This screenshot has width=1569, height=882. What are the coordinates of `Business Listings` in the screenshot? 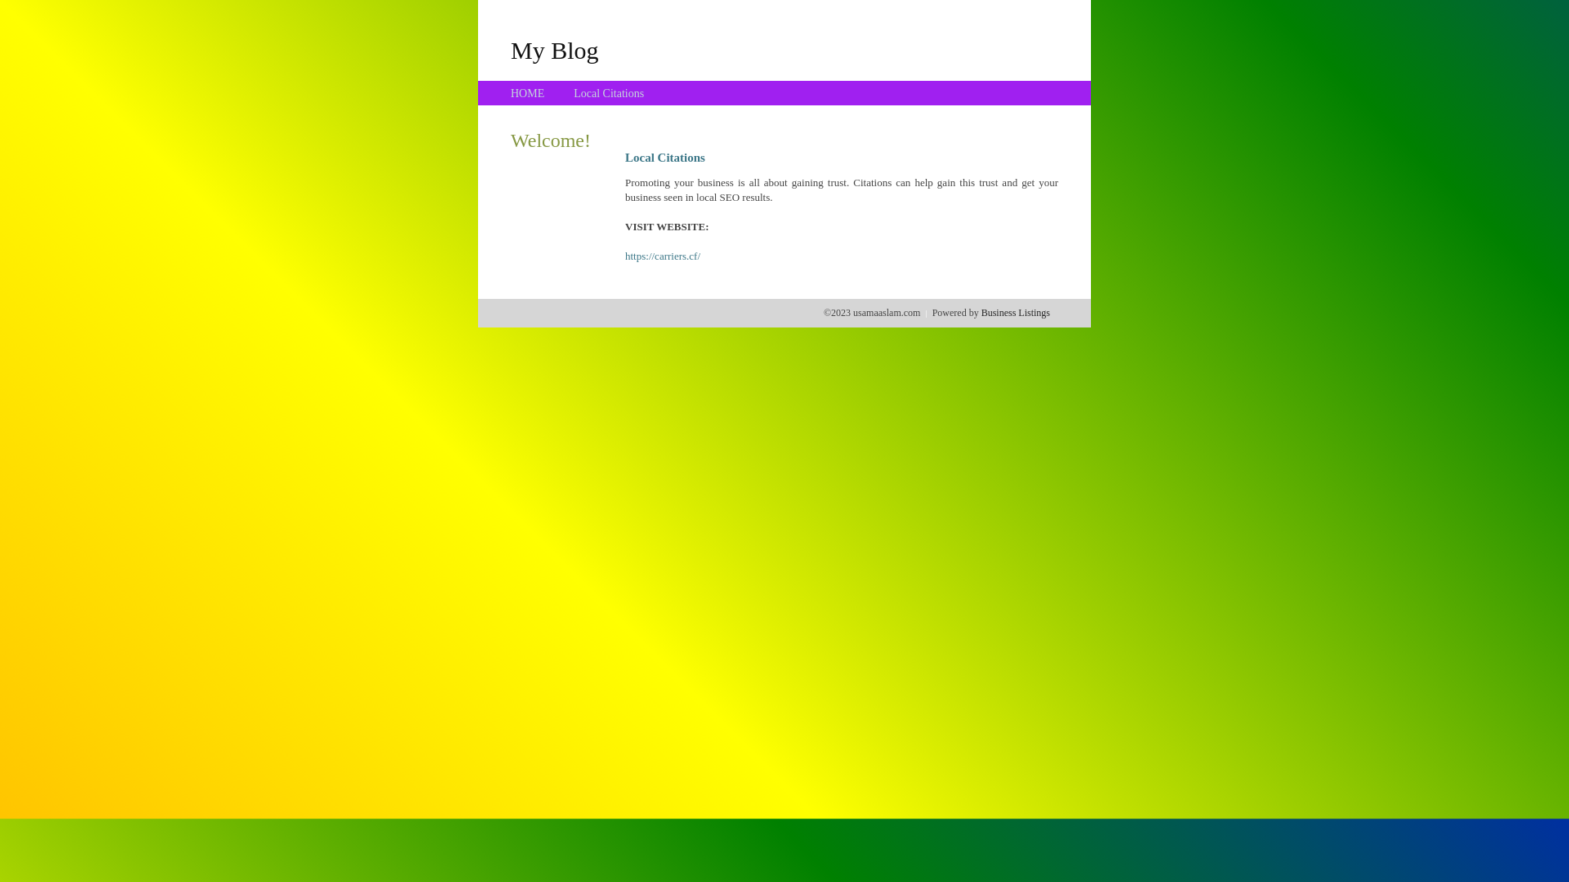 It's located at (1016, 313).